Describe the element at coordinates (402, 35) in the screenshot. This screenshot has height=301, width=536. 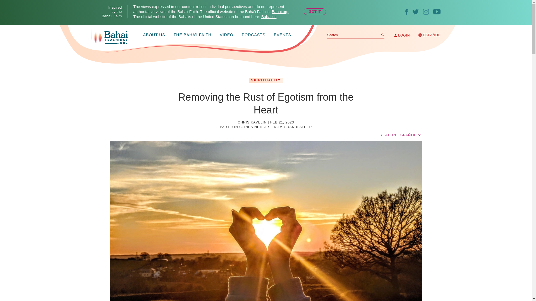
I see `LOGIN` at that location.